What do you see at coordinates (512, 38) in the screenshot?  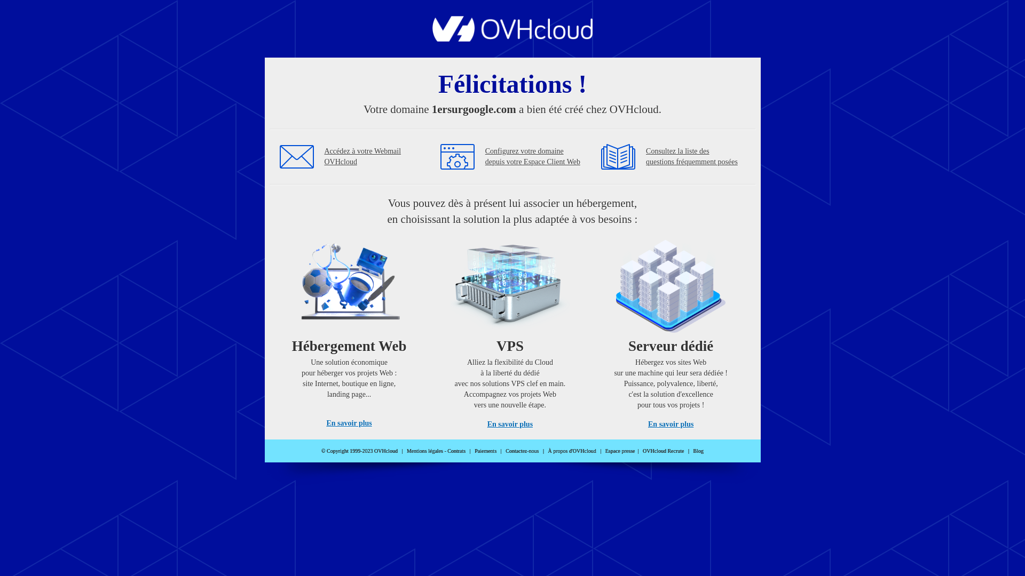 I see `OVHcloud` at bounding box center [512, 38].